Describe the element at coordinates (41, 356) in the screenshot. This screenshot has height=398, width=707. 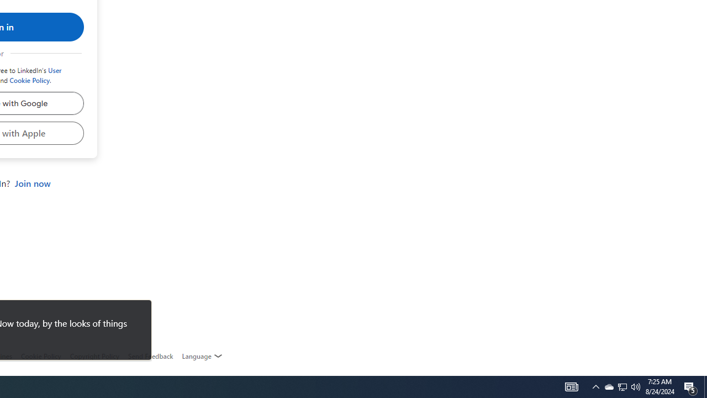
I see `Cookie Policy` at that location.